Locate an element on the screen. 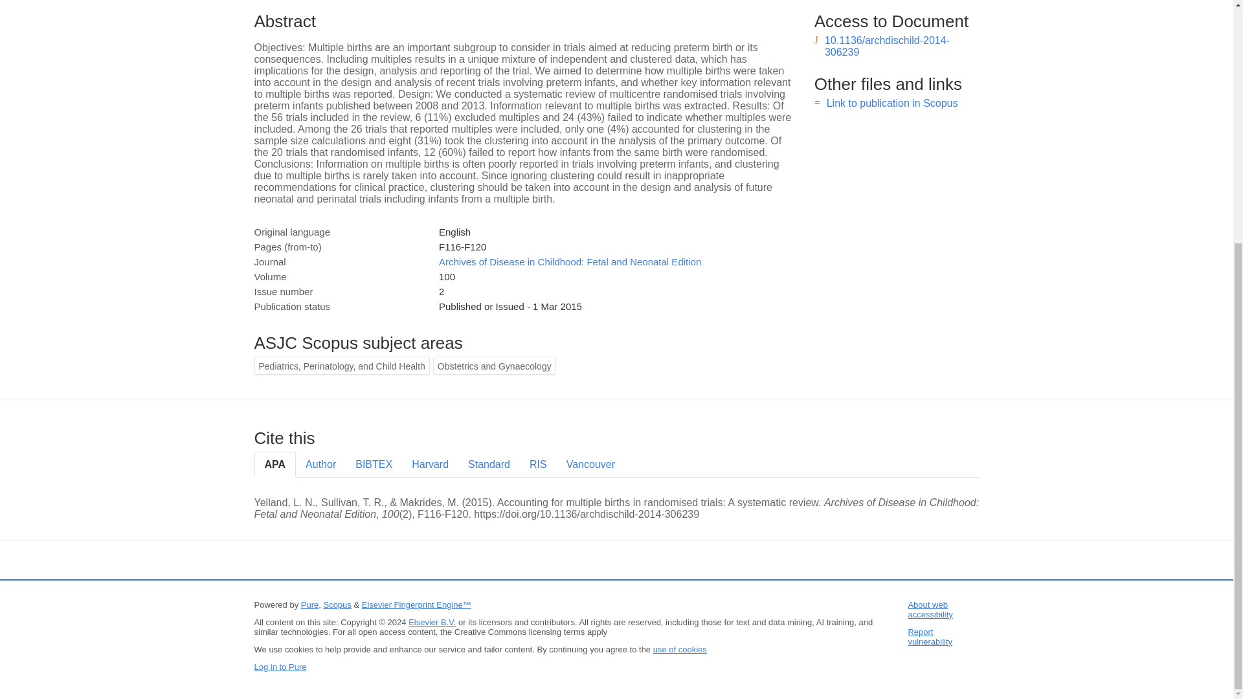  use of cookies is located at coordinates (680, 649).